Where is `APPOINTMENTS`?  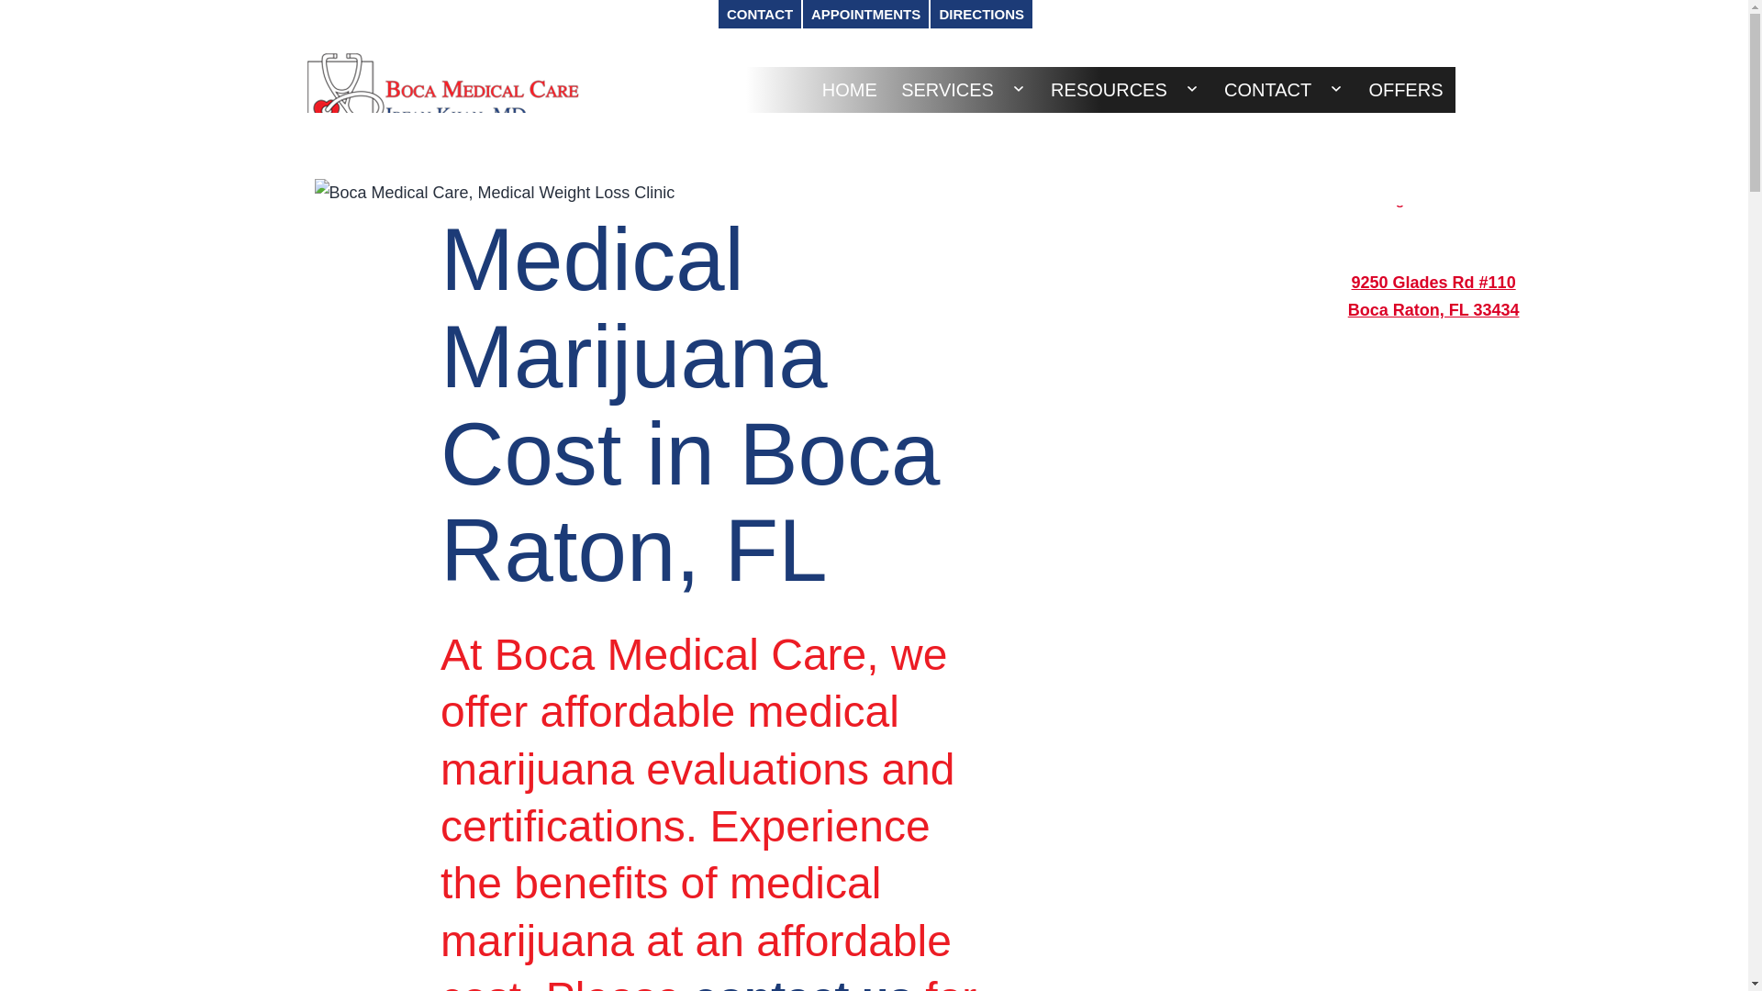 APPOINTMENTS is located at coordinates (865, 15).